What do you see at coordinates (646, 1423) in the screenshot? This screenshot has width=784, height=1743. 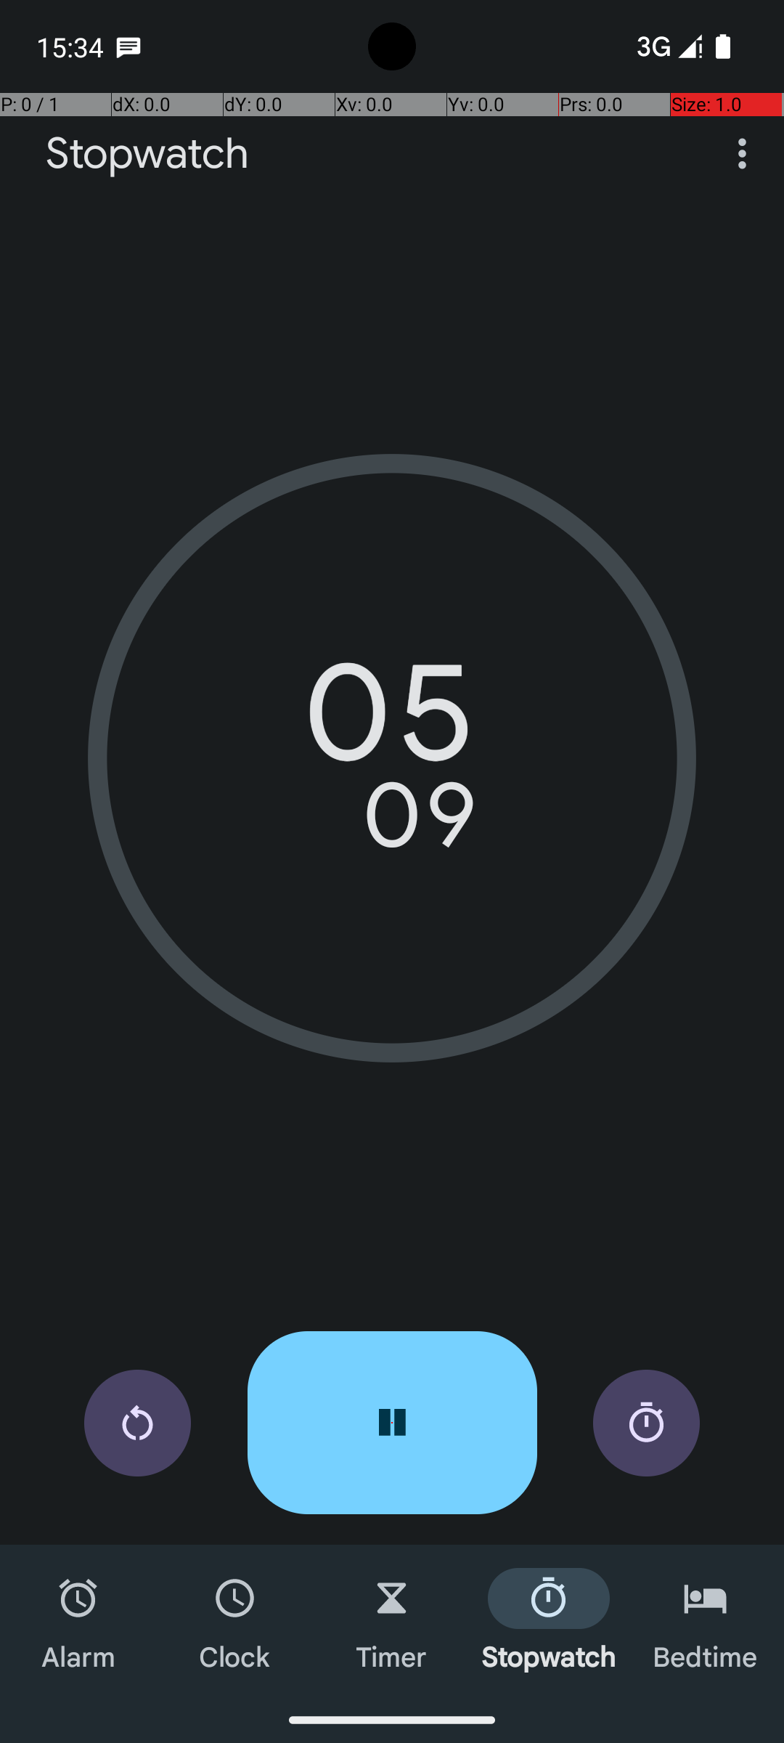 I see `Lap` at bounding box center [646, 1423].